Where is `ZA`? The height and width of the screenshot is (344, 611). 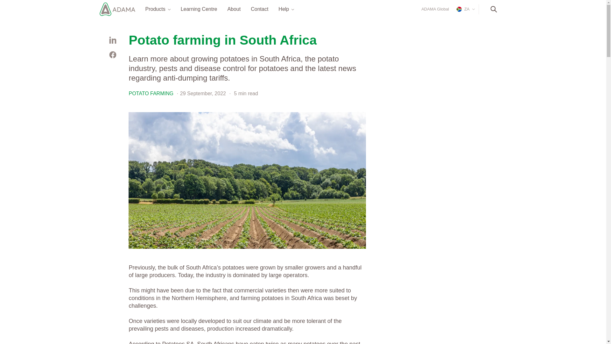
ZA is located at coordinates (464, 9).